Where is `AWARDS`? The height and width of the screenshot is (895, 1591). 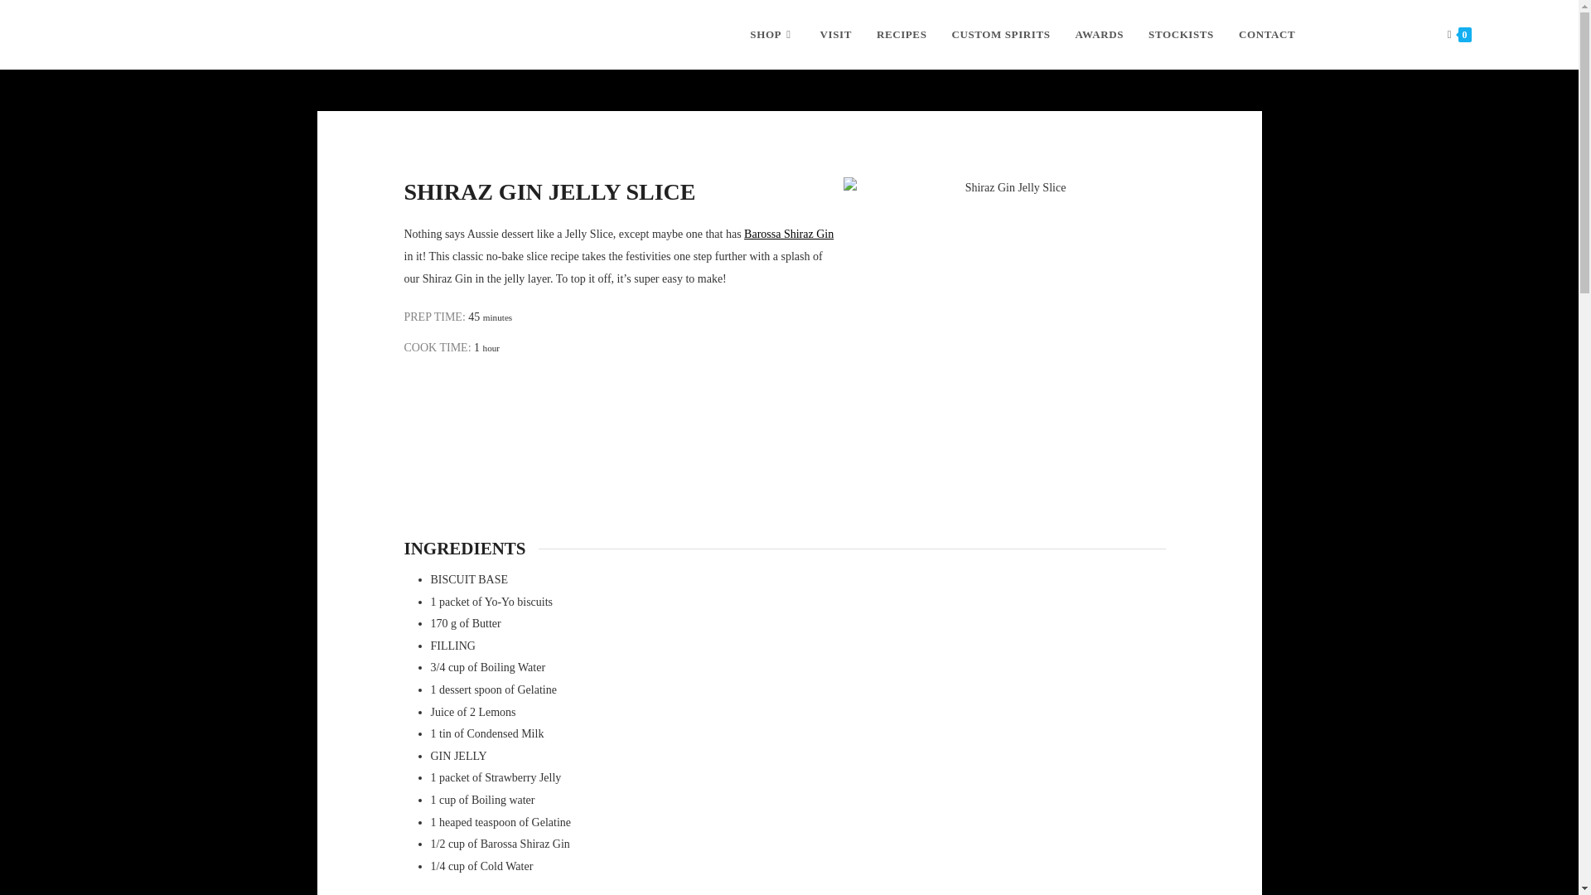
AWARDS is located at coordinates (1100, 35).